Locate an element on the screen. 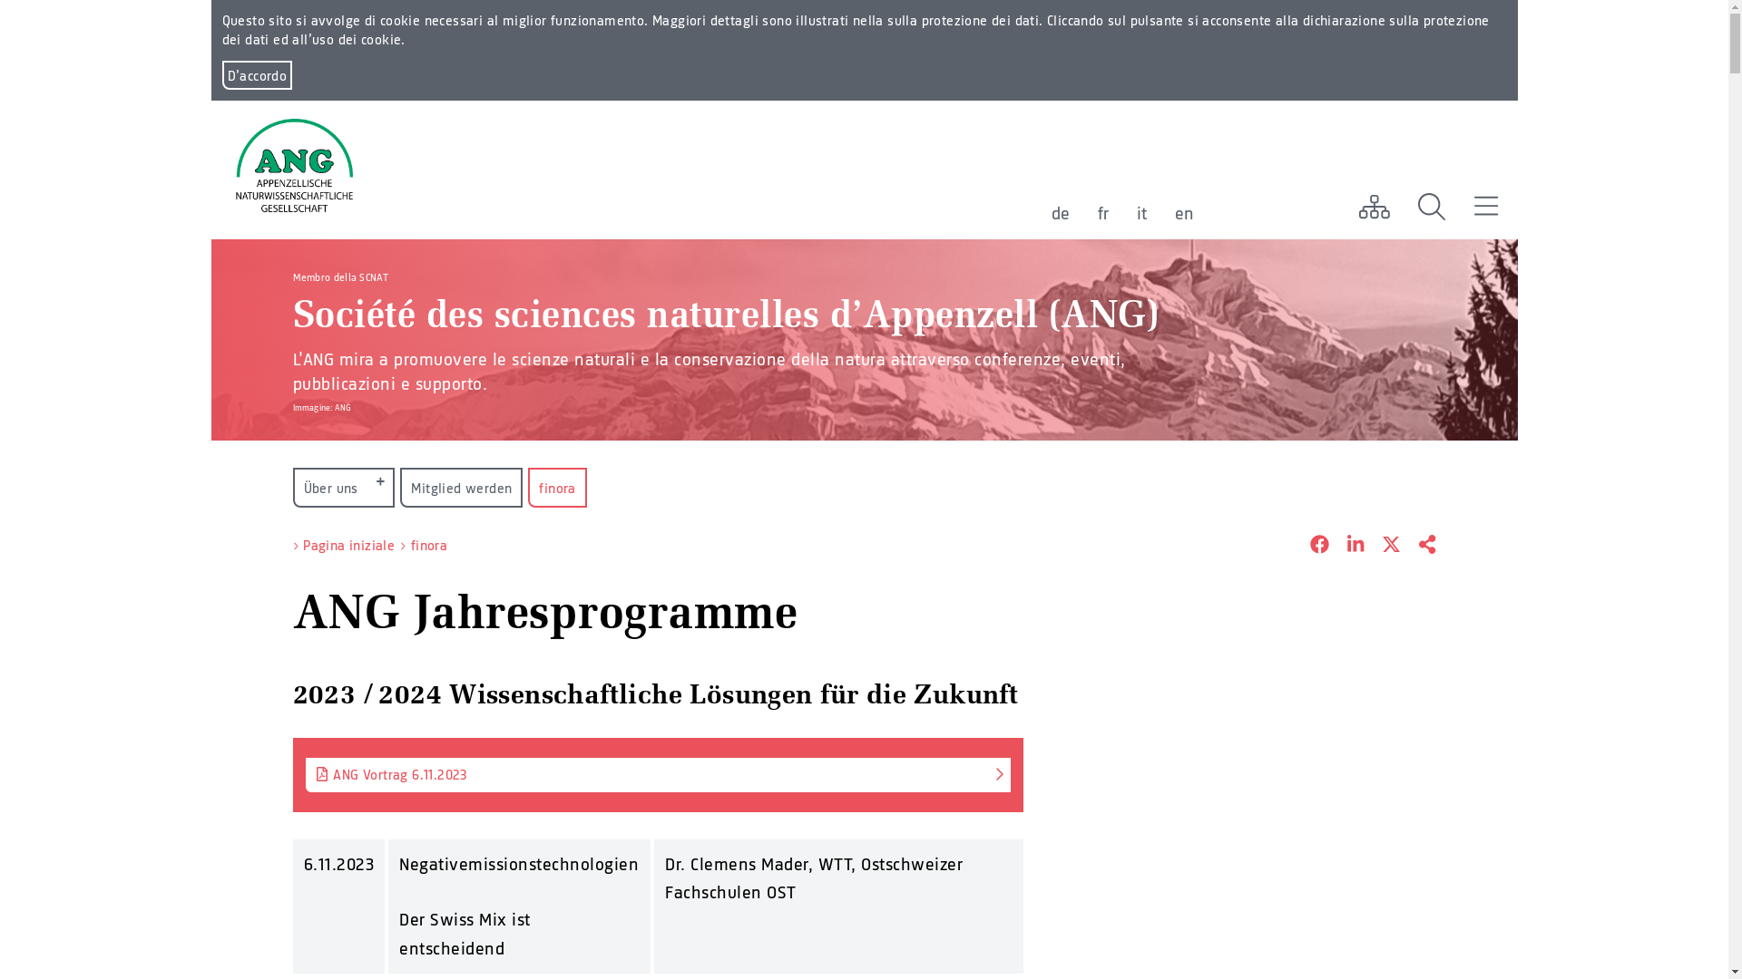 The height and width of the screenshot is (979, 1742). ANG Vortrag 6.11.2023 is located at coordinates (657, 774).